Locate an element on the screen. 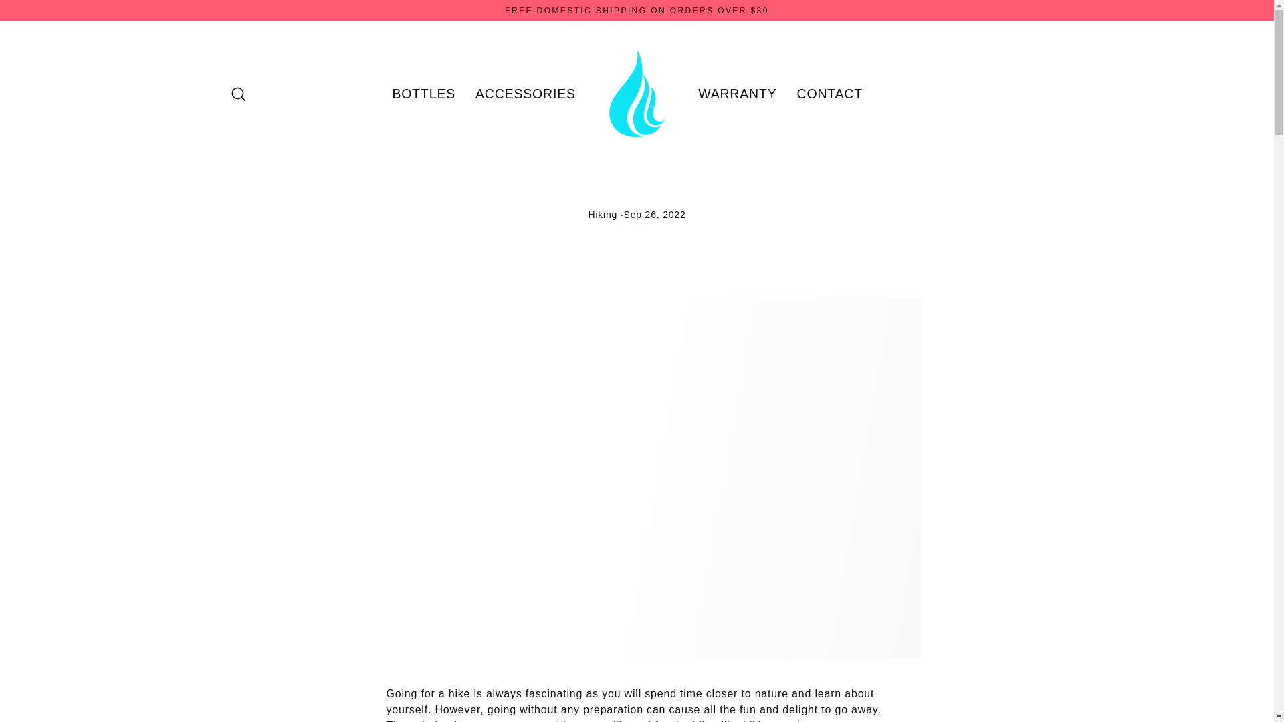  Search is located at coordinates (238, 94).